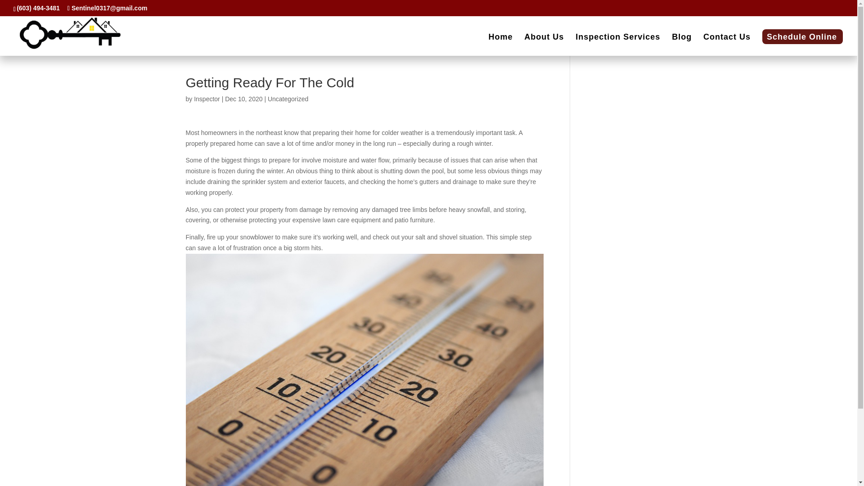  I want to click on Home, so click(500, 45).